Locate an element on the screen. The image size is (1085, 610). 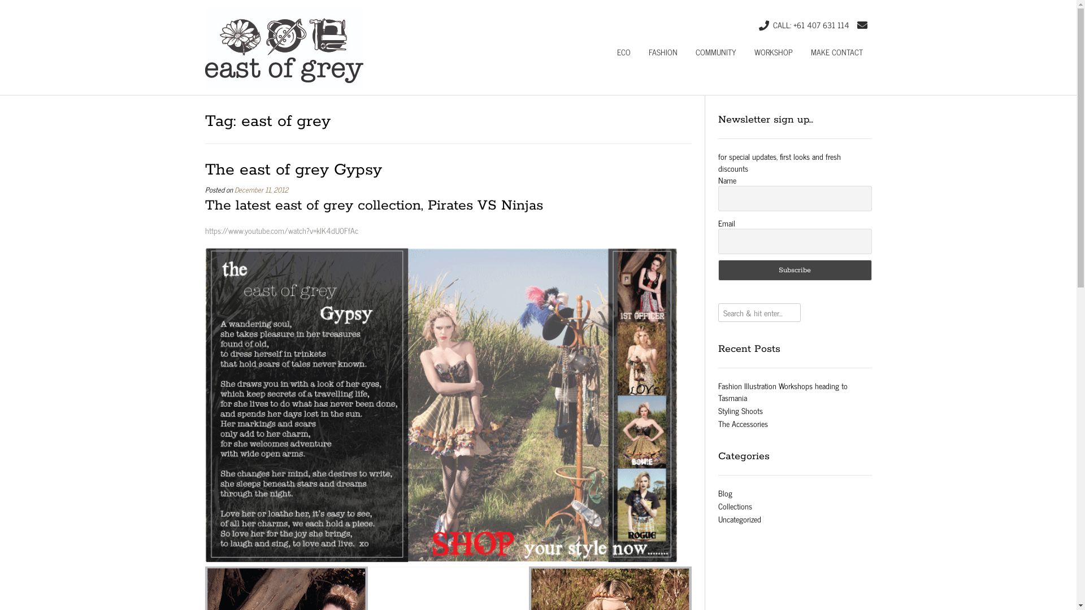
https://www.youtube.com/watch?v=kIK4dU0FfAc is located at coordinates (281, 230).